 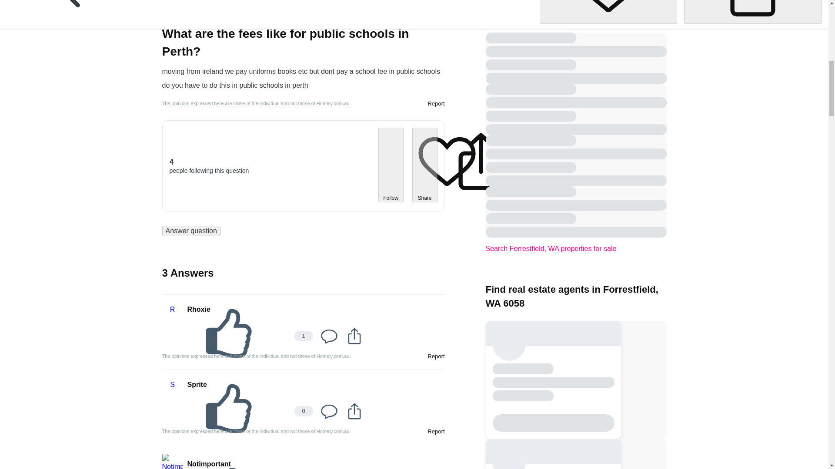 What do you see at coordinates (197, 384) in the screenshot?
I see `Sprite` at bounding box center [197, 384].